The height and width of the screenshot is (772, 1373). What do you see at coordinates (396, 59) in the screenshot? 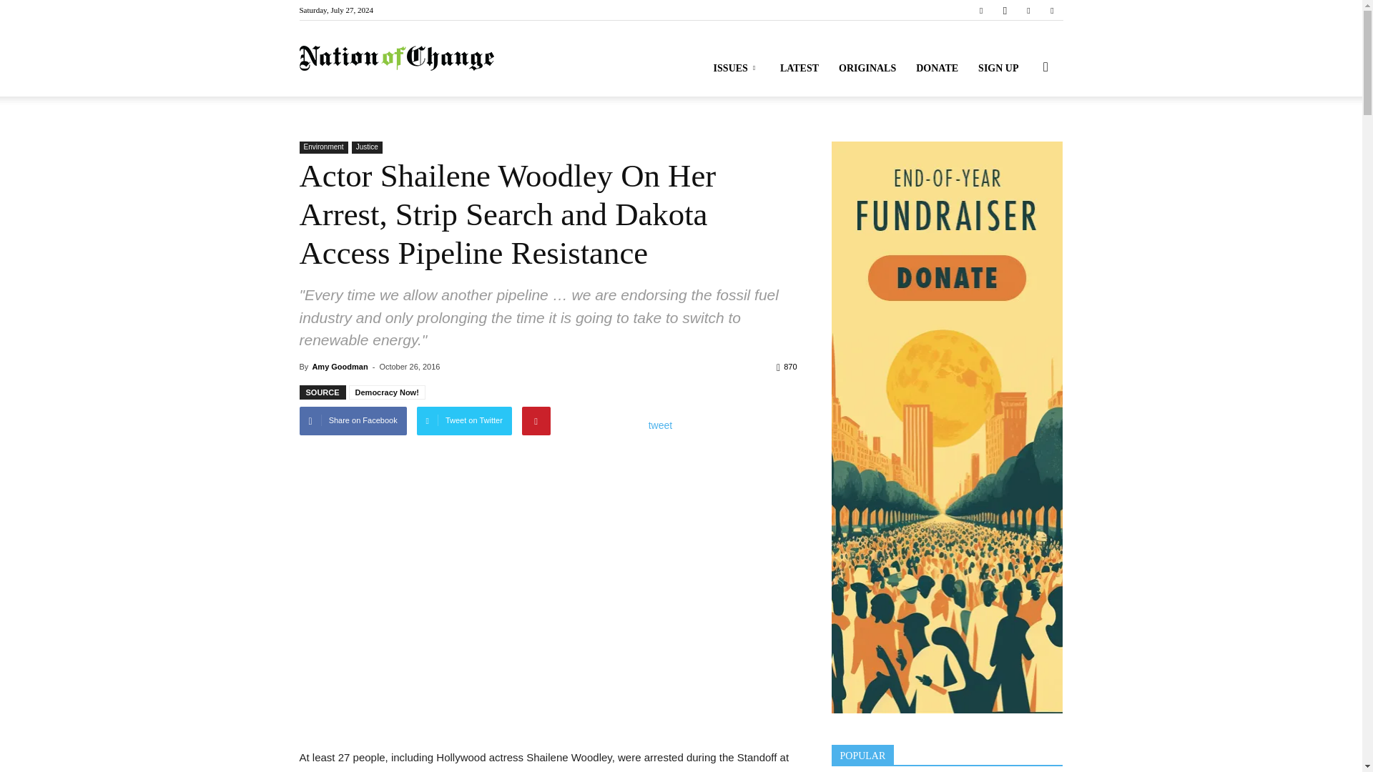
I see `NationofChange` at bounding box center [396, 59].